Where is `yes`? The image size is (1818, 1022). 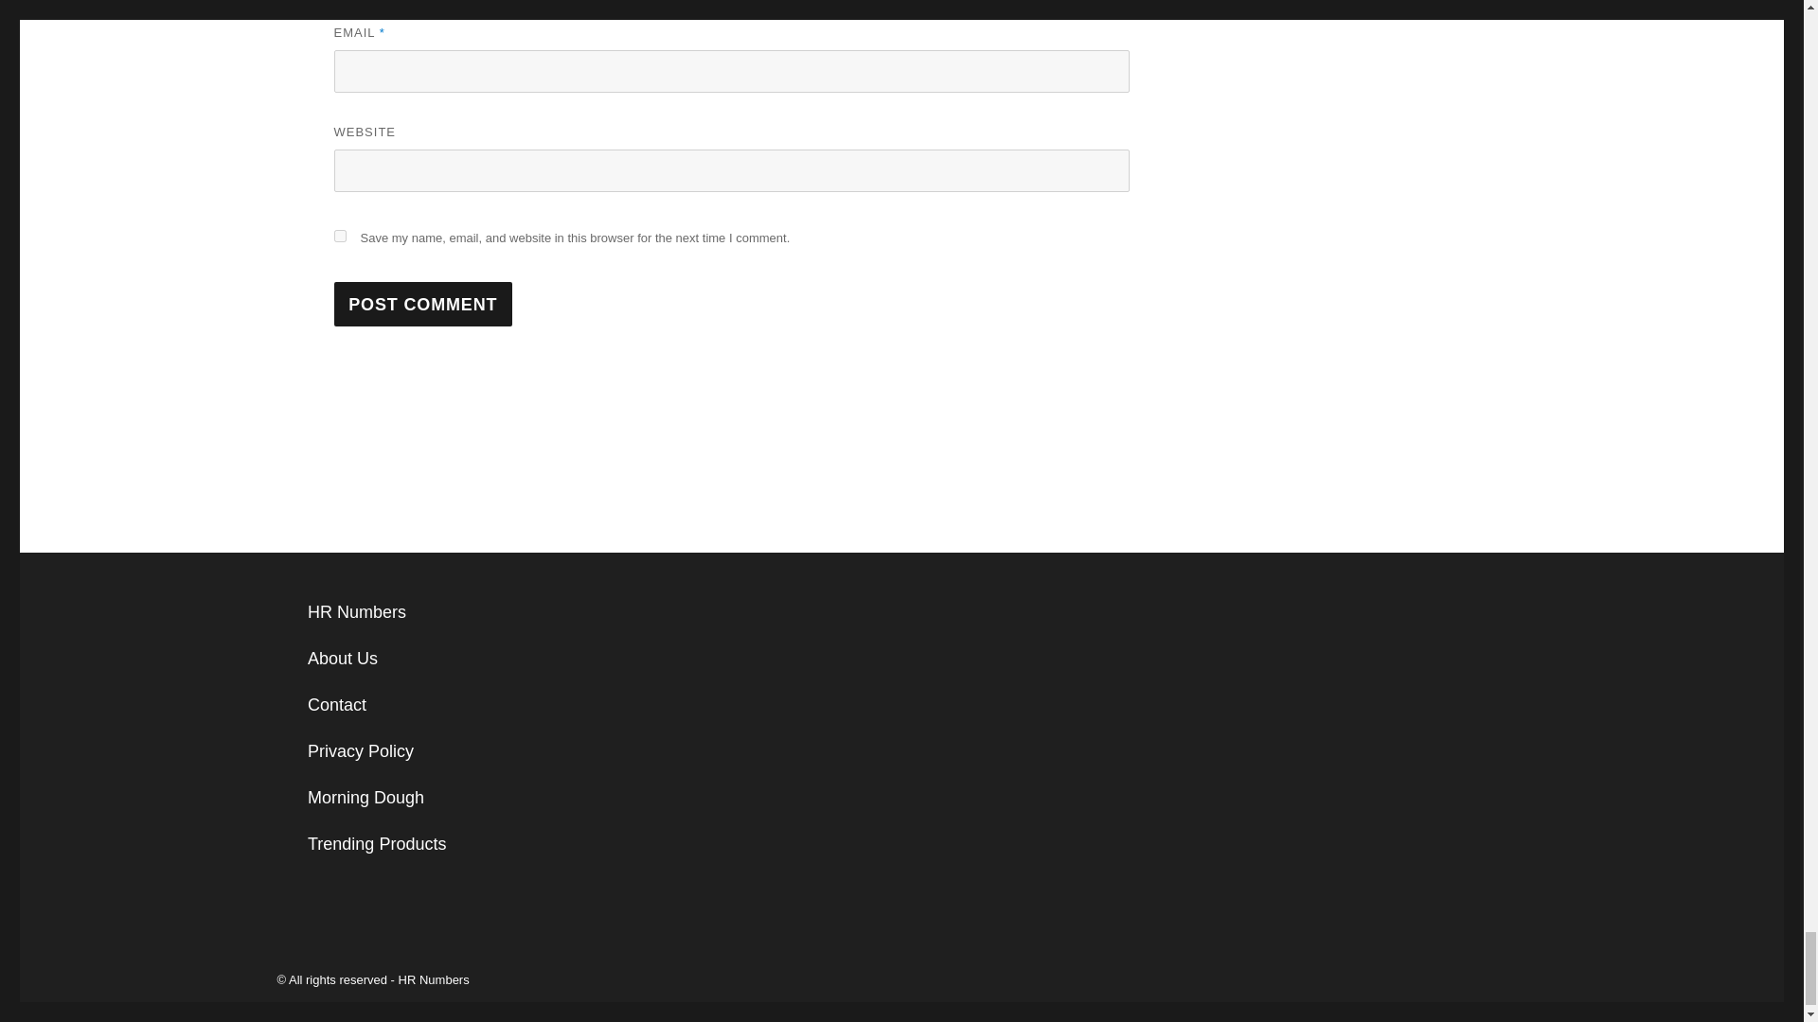 yes is located at coordinates (339, 236).